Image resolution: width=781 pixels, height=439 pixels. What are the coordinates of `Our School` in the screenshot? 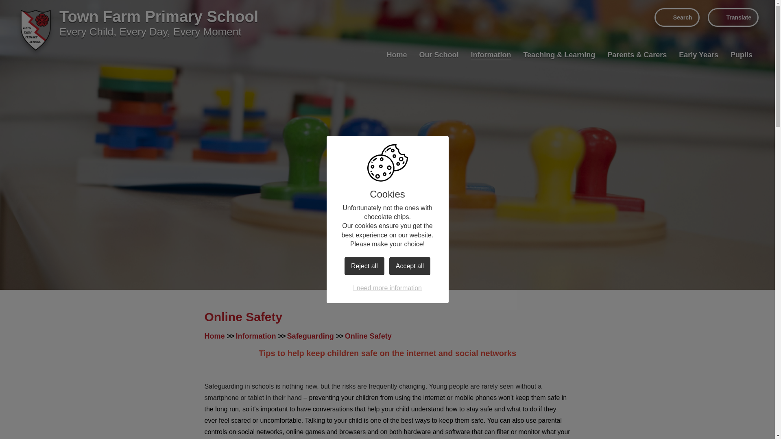 It's located at (438, 55).